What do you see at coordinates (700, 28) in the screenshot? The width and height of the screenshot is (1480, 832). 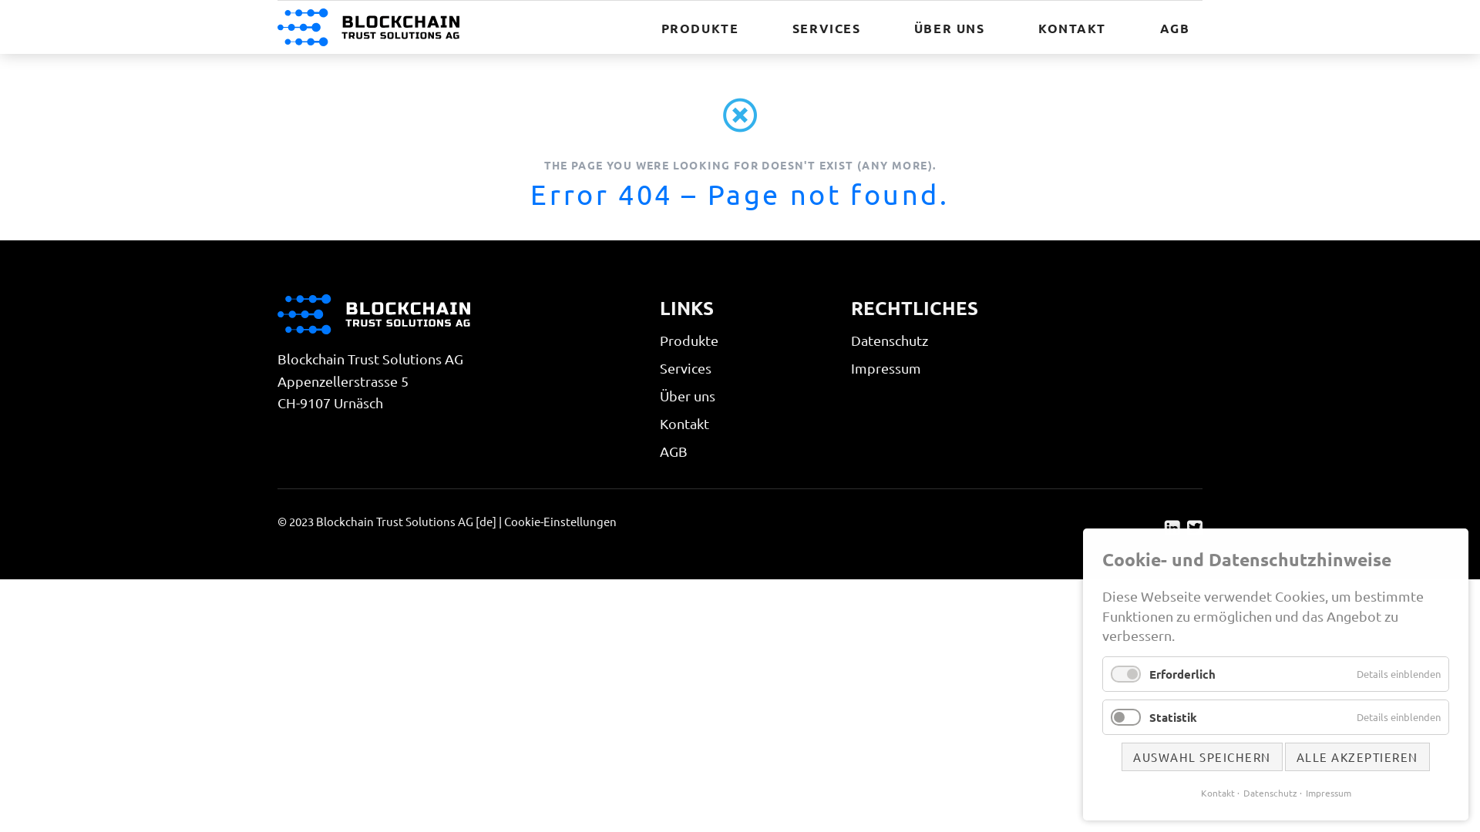 I see `PRODUKTE` at bounding box center [700, 28].